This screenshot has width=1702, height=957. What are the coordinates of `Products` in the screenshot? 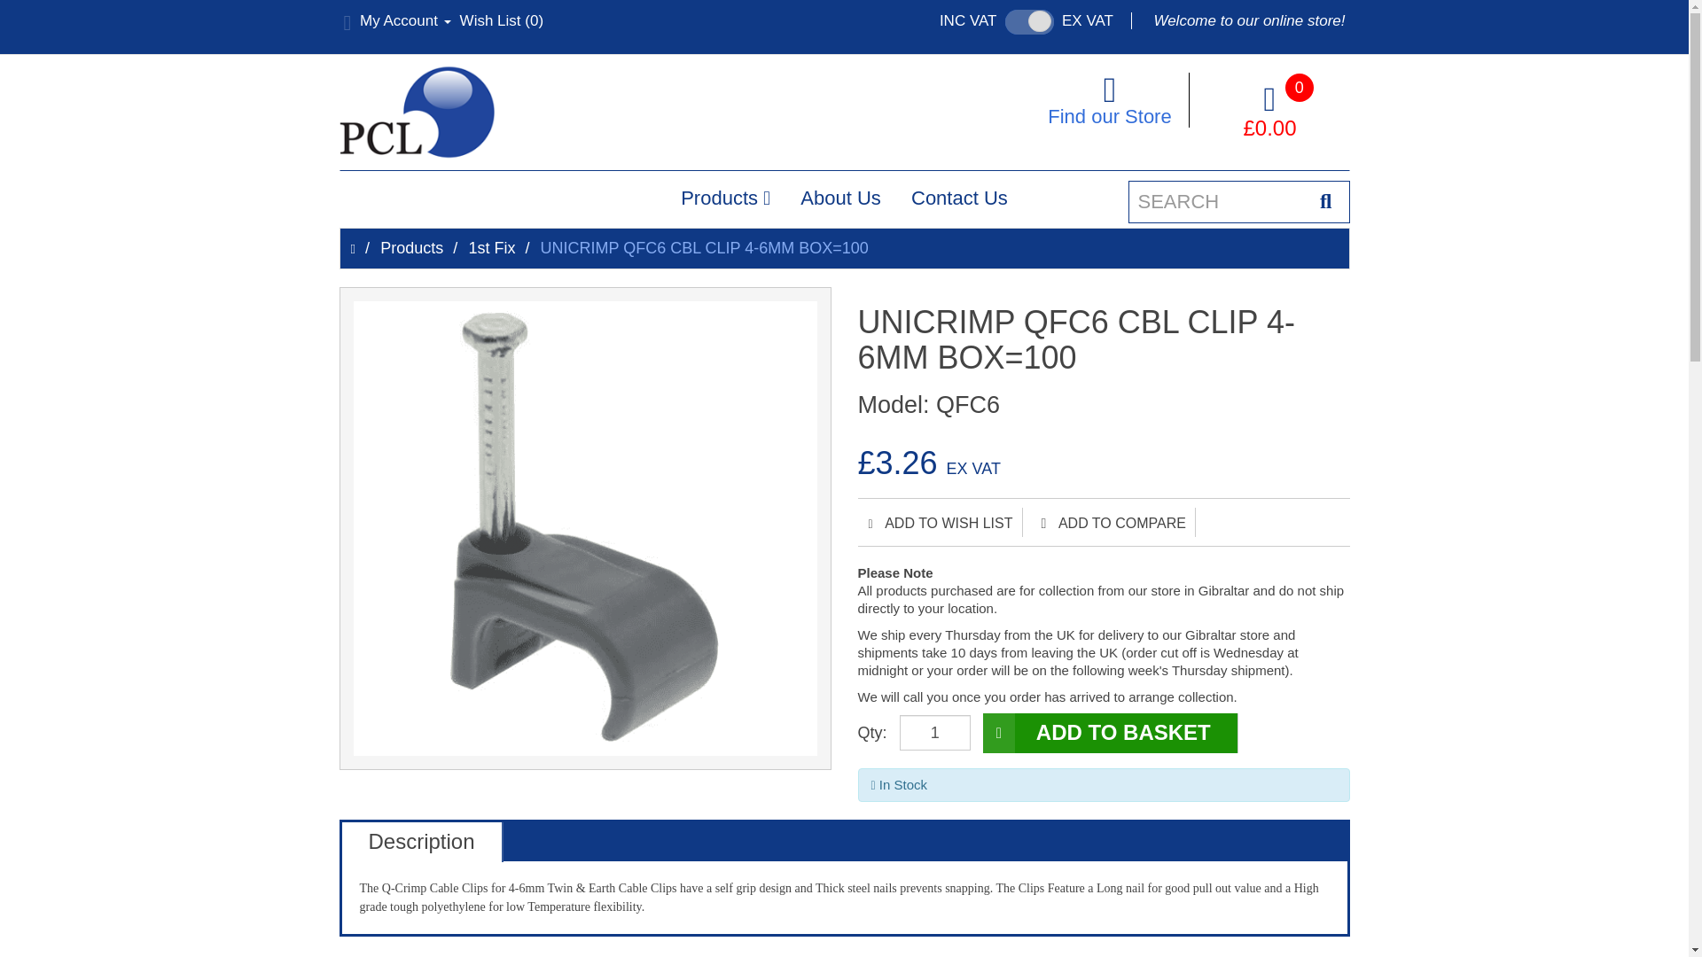 It's located at (411, 248).